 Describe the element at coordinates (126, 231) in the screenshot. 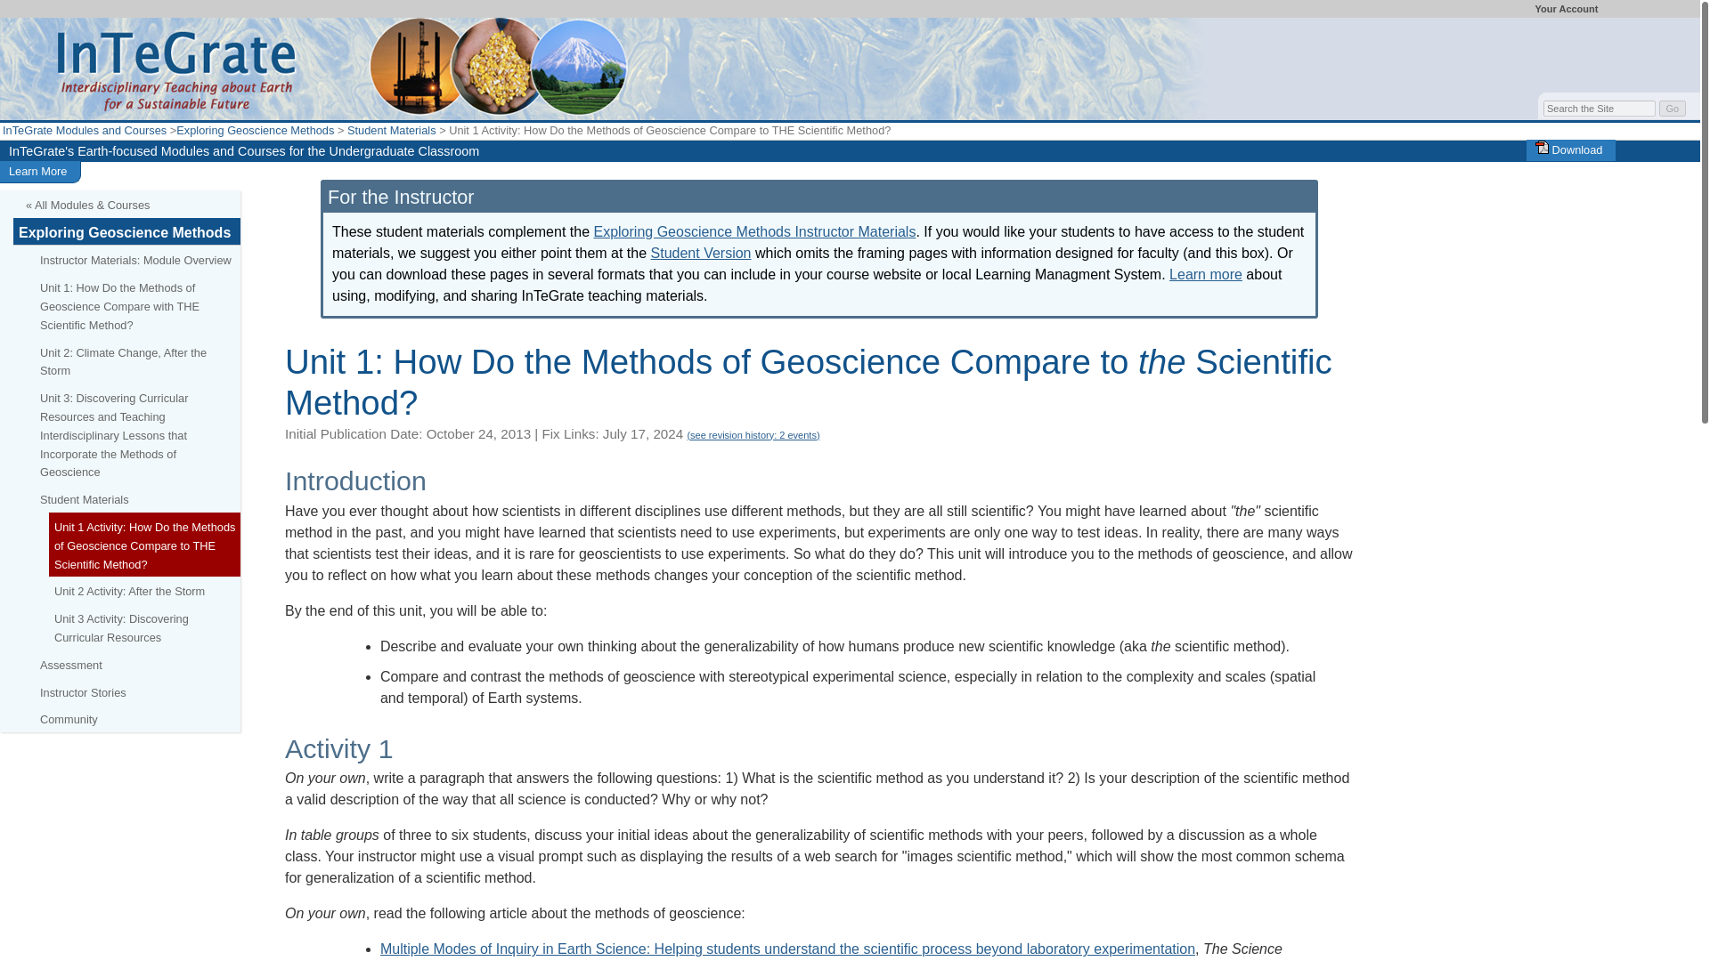

I see `Exploring Geoscience Methods` at that location.